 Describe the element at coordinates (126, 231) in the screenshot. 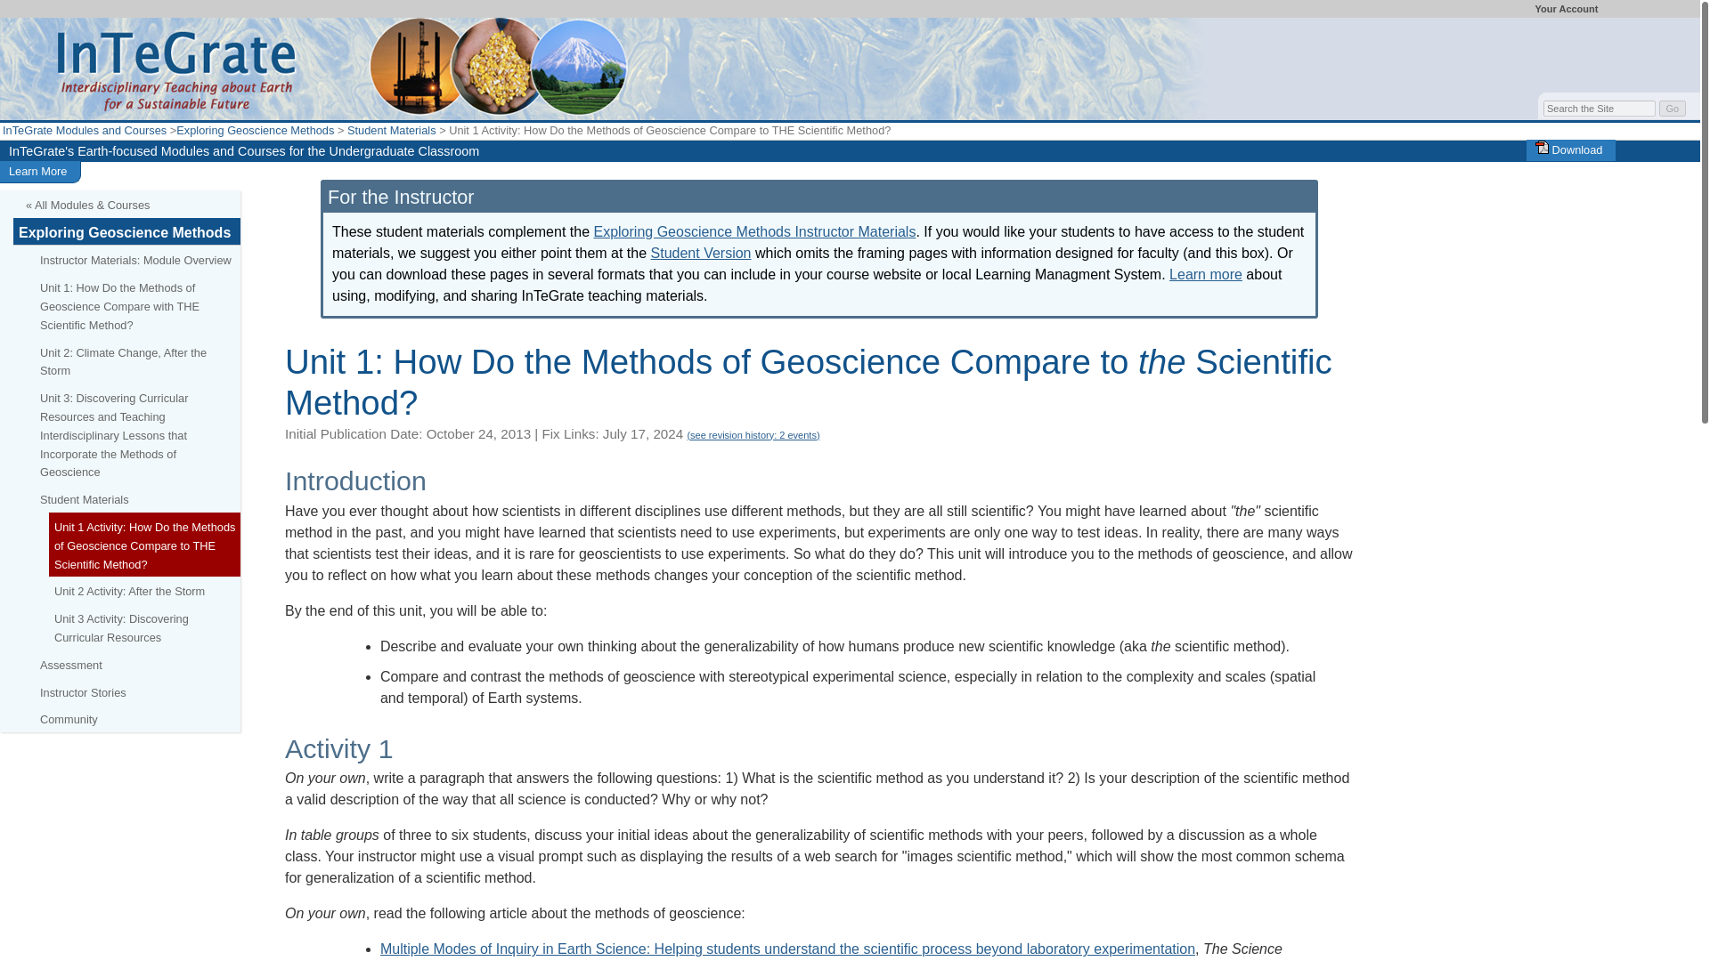

I see `Exploring Geoscience Methods` at that location.